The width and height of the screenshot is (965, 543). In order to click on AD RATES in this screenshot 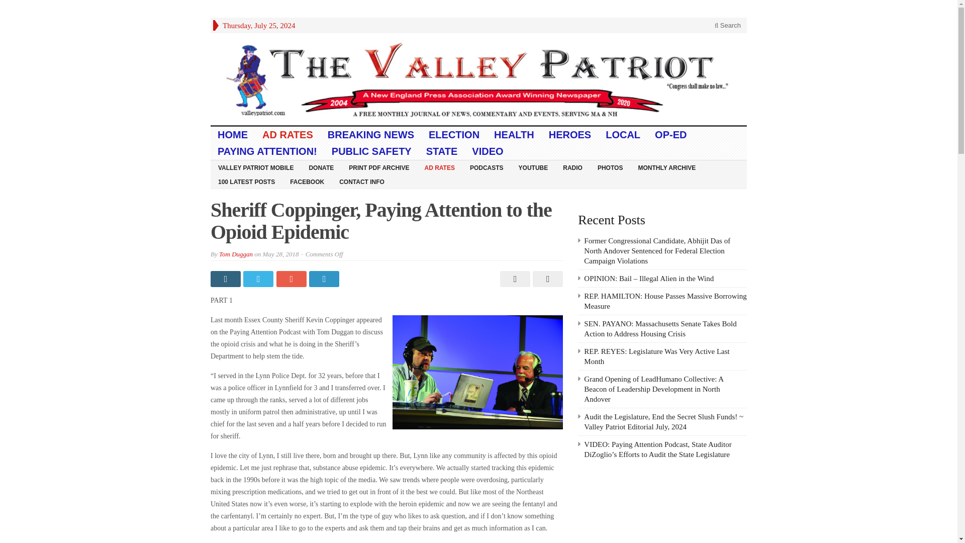, I will do `click(287, 135)`.